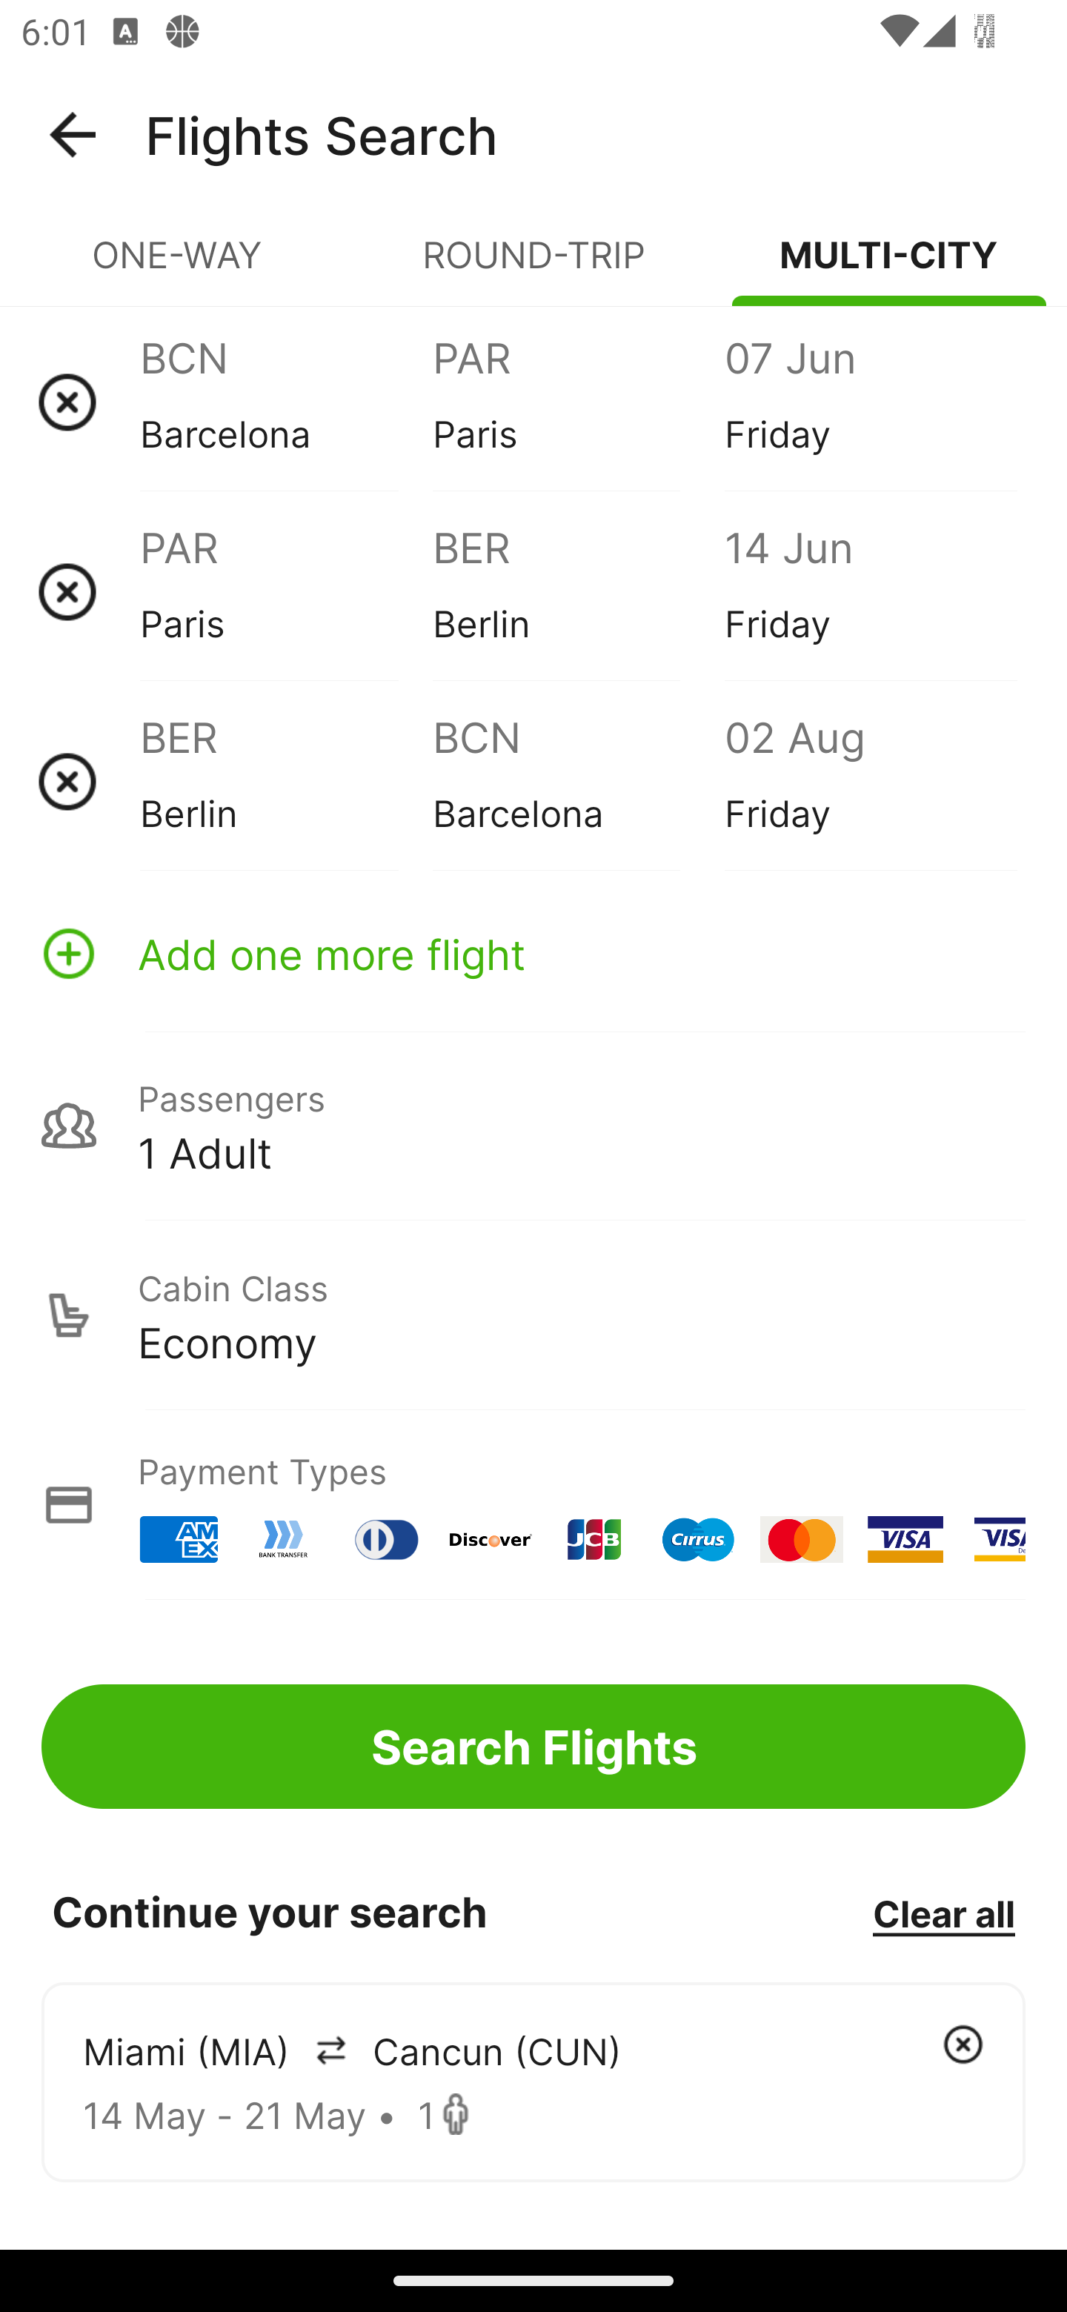 The image size is (1067, 2312). What do you see at coordinates (533, 953) in the screenshot?
I see `Add one more flight` at bounding box center [533, 953].